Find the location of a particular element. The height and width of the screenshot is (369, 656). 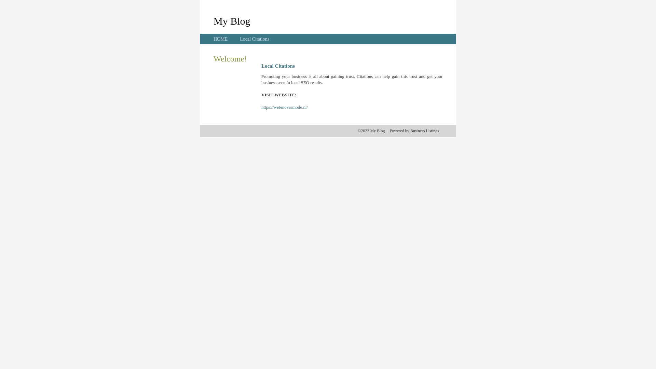

My Blog is located at coordinates (232, 21).